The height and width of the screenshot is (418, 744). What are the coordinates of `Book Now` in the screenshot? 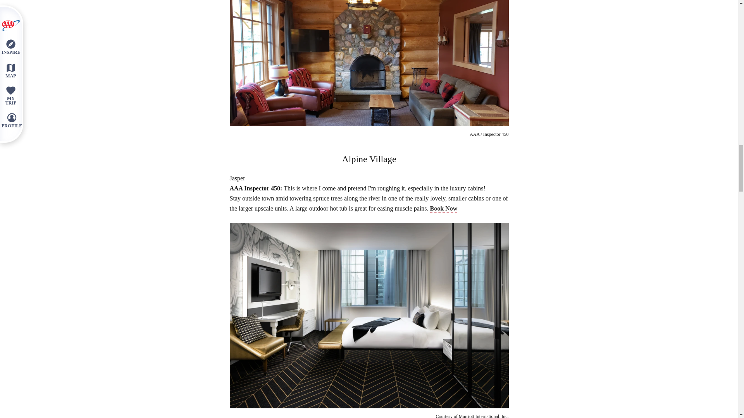 It's located at (443, 209).